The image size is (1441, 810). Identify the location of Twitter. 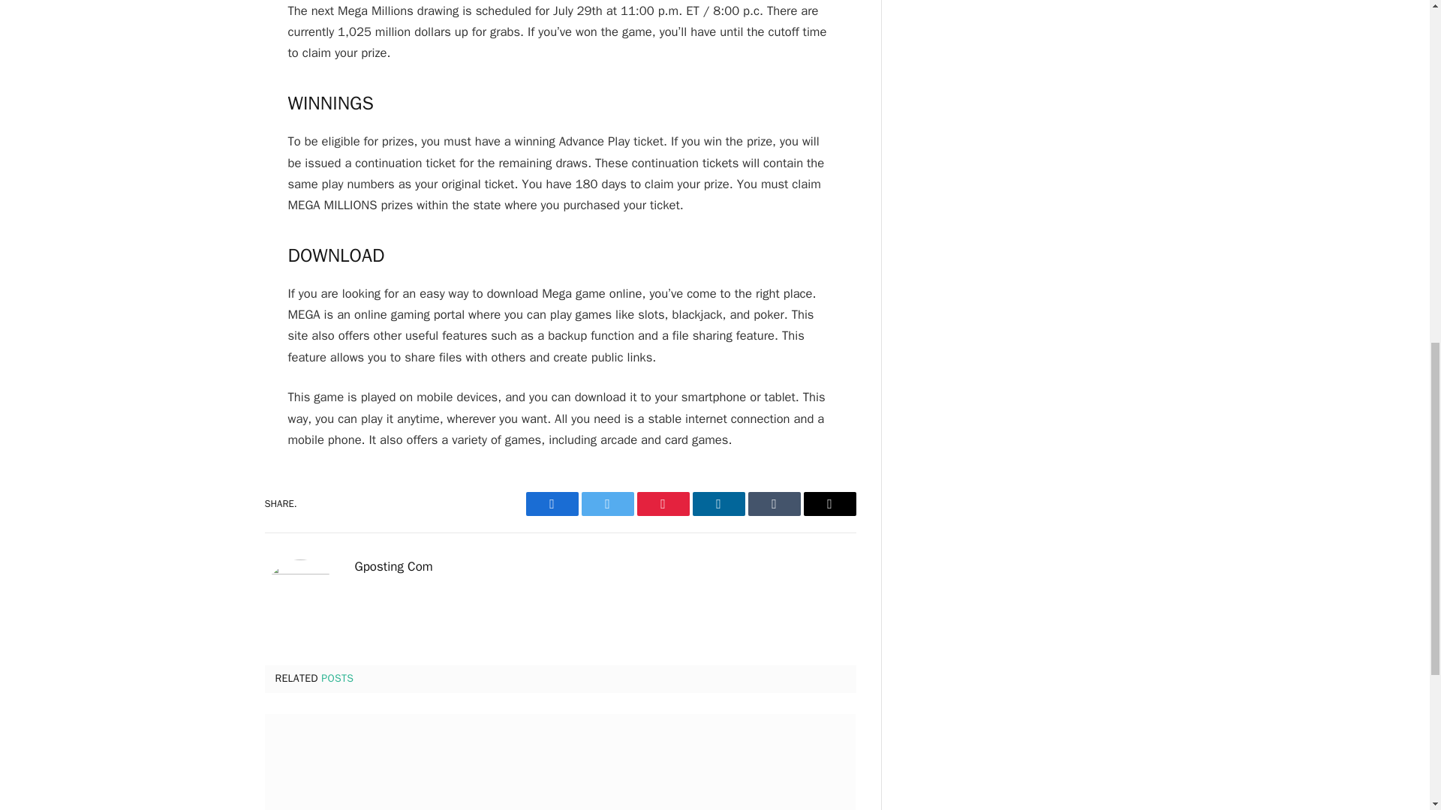
(606, 503).